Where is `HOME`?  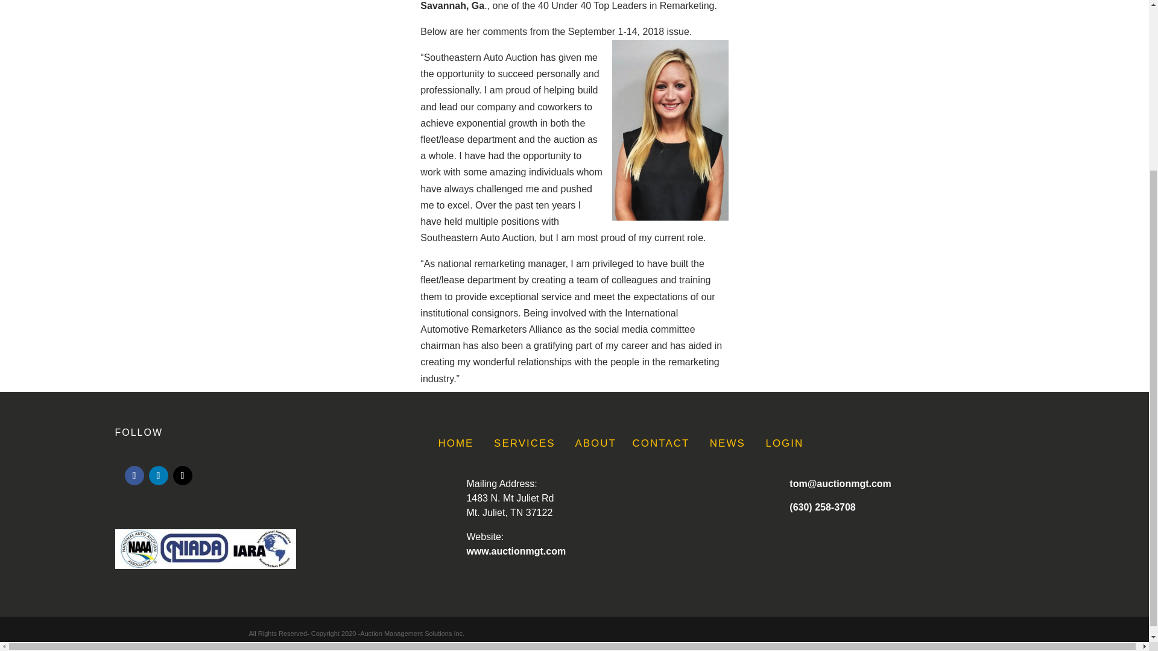 HOME is located at coordinates (455, 443).